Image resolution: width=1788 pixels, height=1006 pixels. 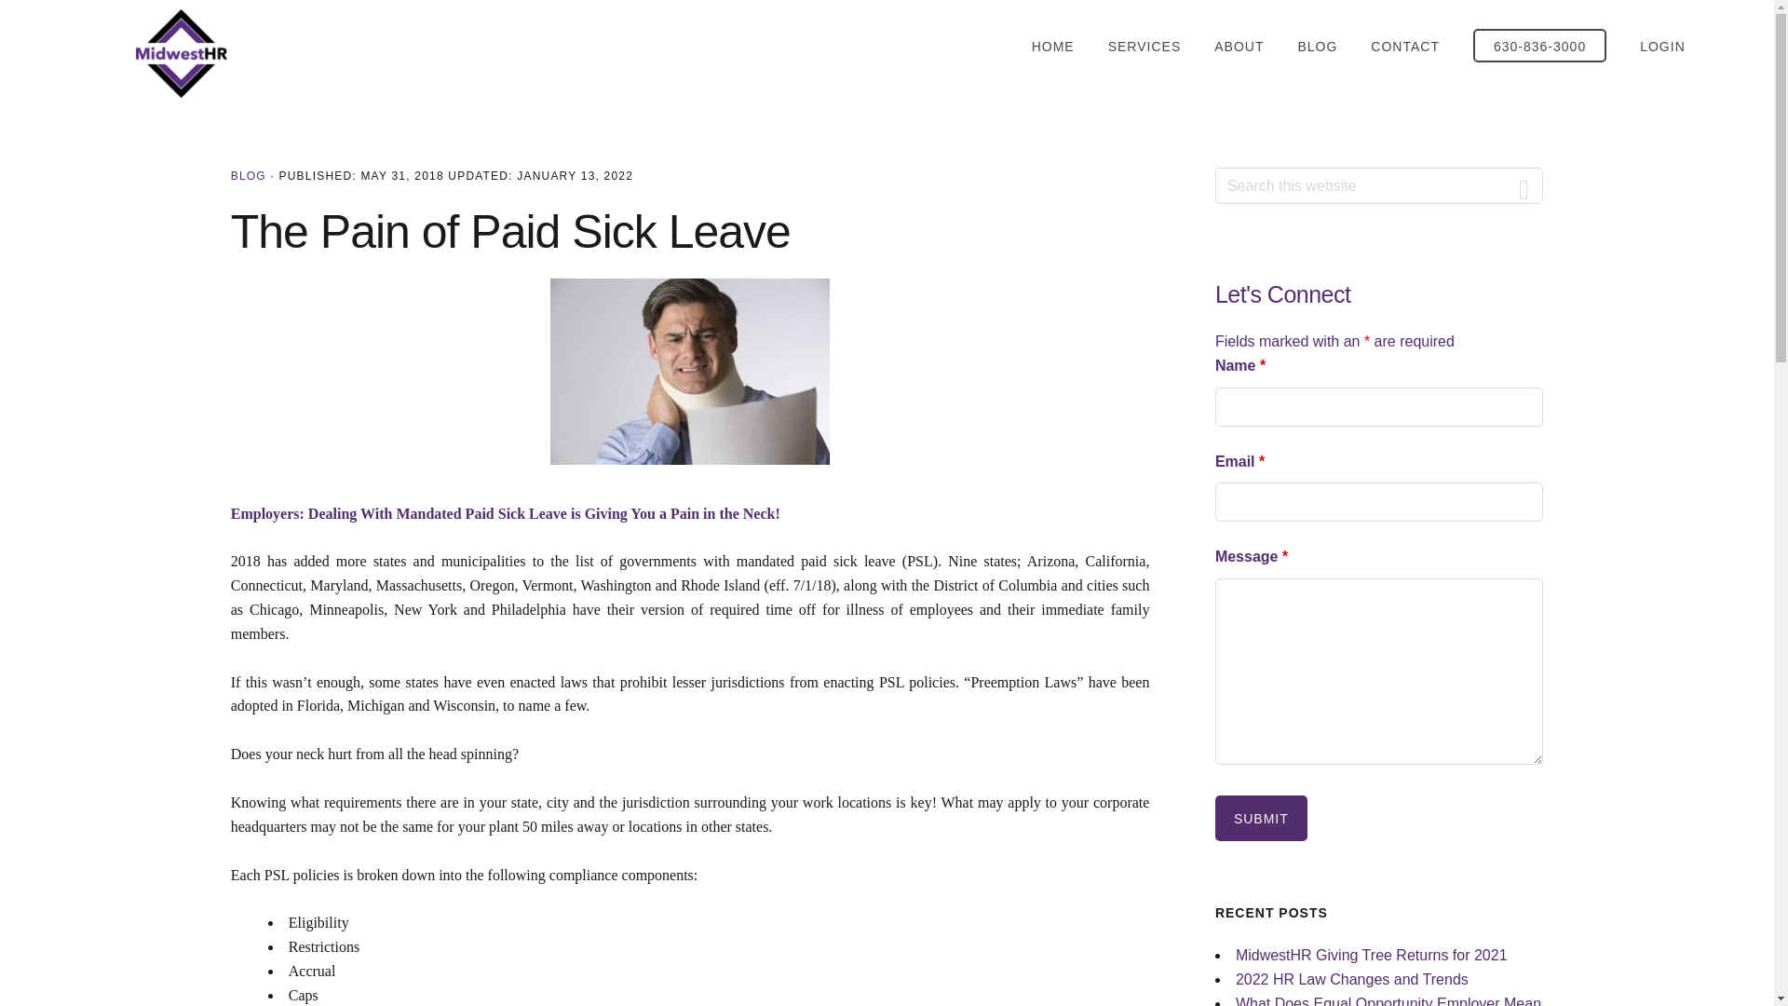 I want to click on Search, so click(x=1524, y=186).